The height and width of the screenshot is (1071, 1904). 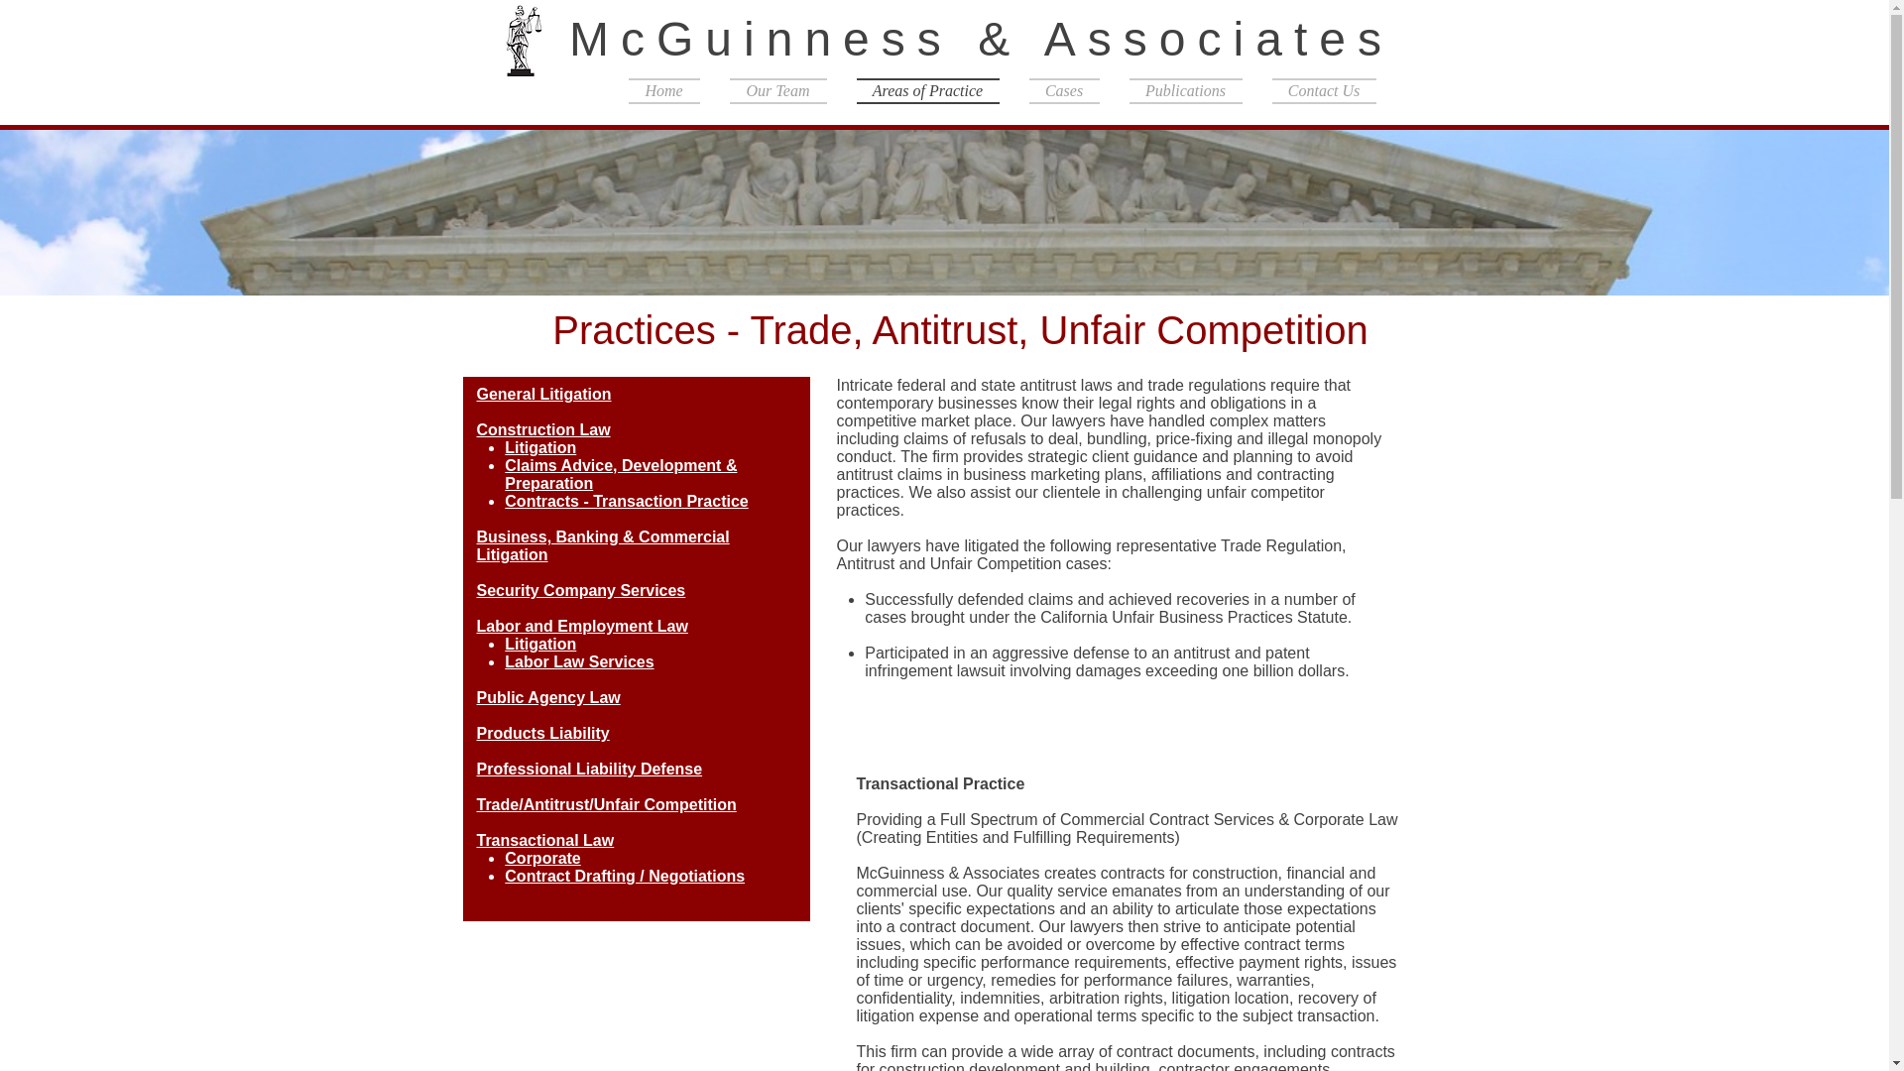 What do you see at coordinates (582, 590) in the screenshot?
I see `Security Company Services` at bounding box center [582, 590].